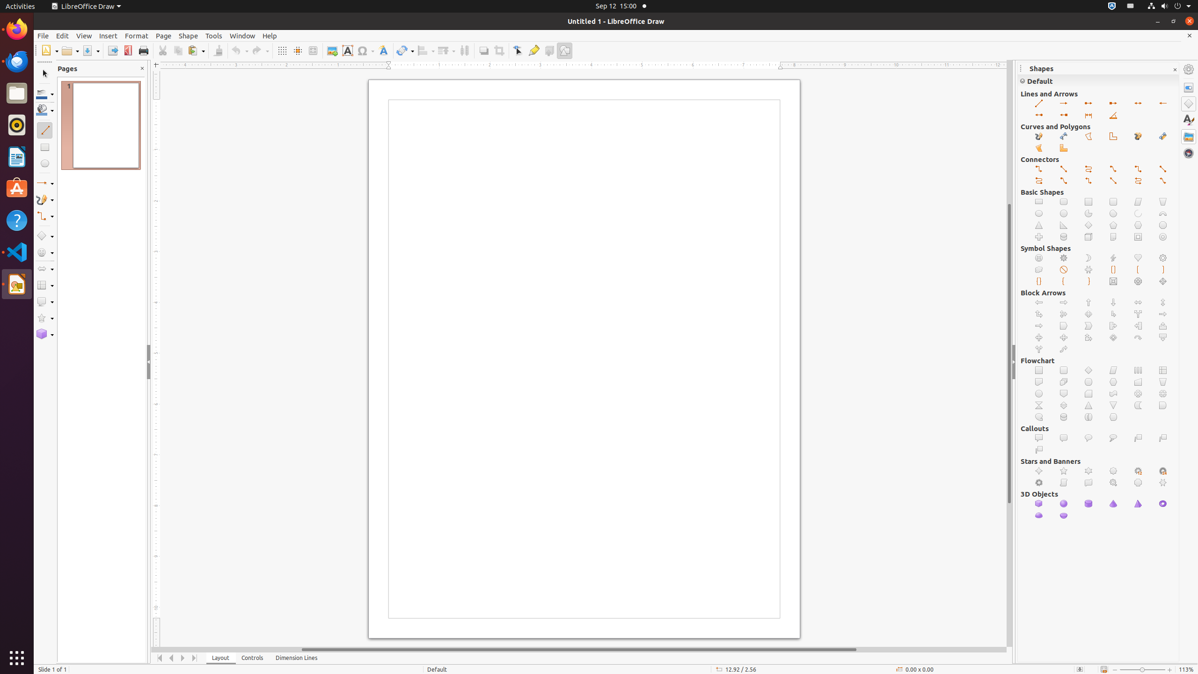 This screenshot has width=1198, height=674. I want to click on Up and Right Arrow, so click(1039, 315).